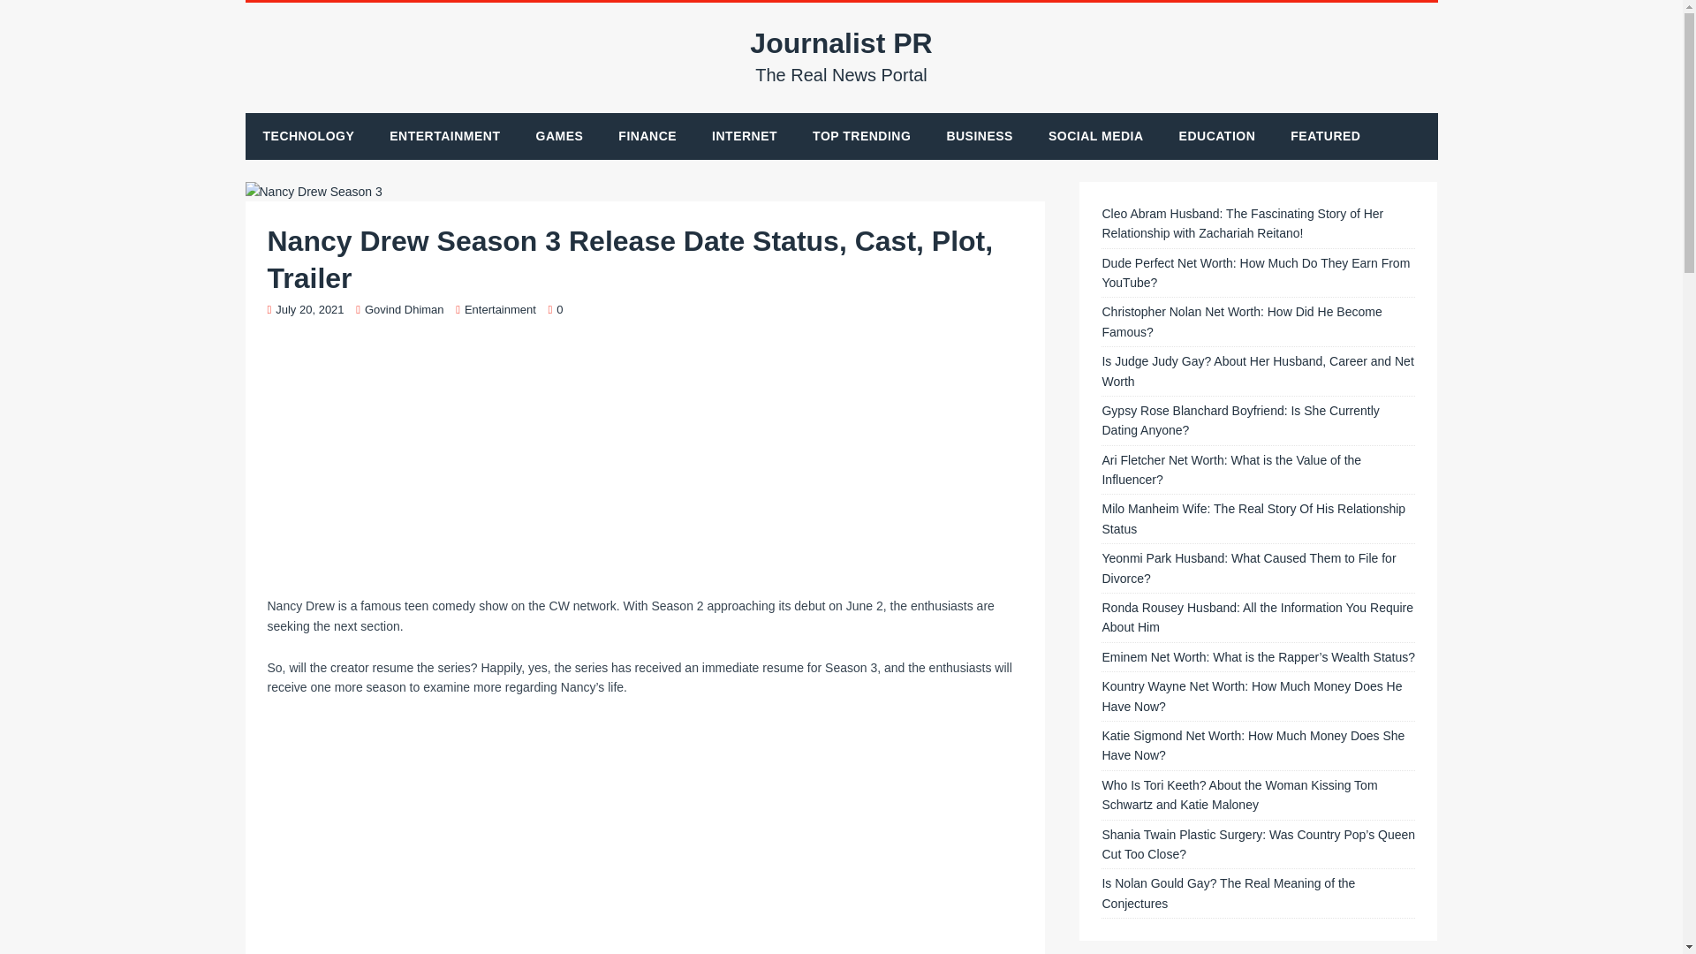  What do you see at coordinates (979, 136) in the screenshot?
I see `Is Nolan Gould Gay? The Real Meaning of the Conjectures` at bounding box center [979, 136].